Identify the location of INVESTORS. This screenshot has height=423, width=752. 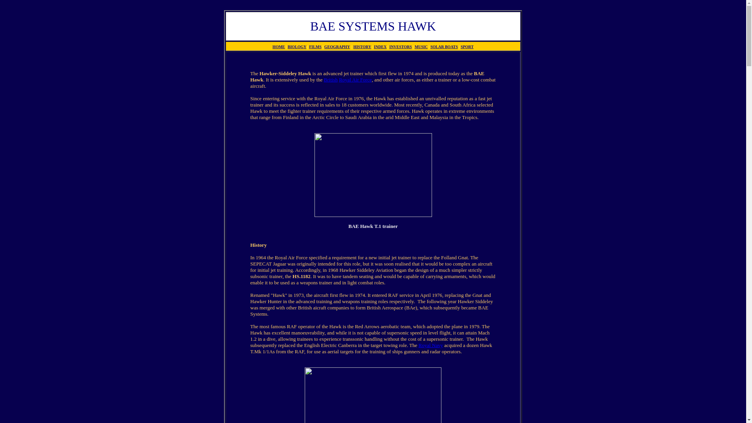
(401, 47).